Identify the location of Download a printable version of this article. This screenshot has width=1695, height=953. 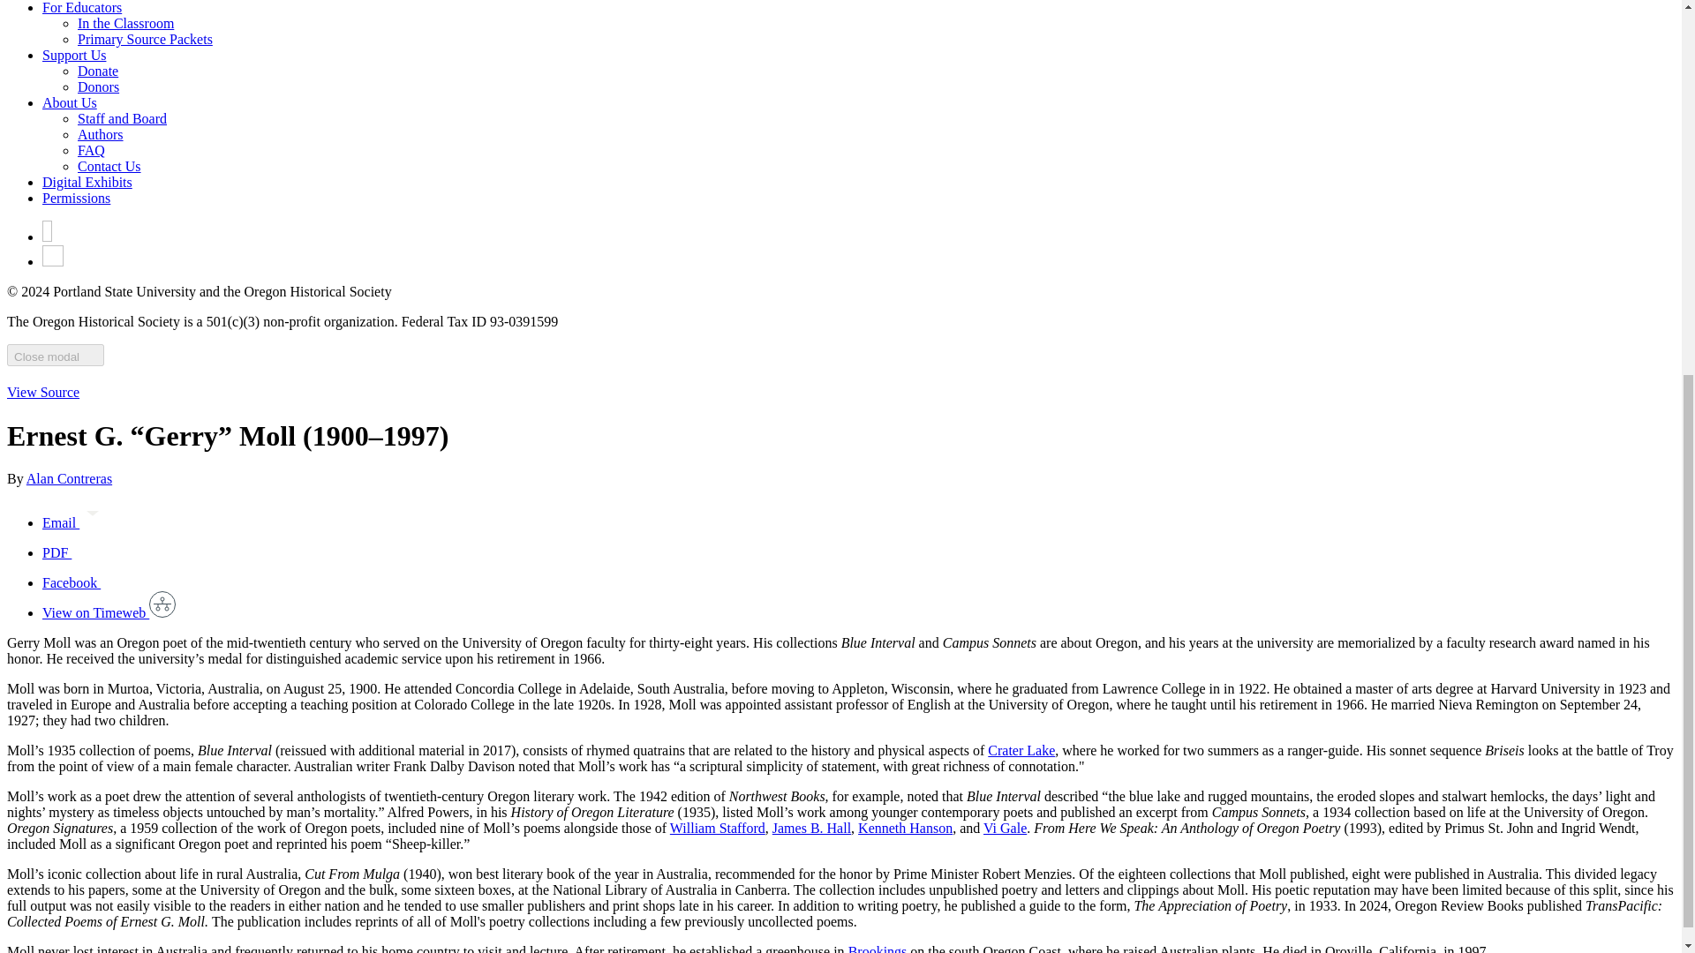
(71, 552).